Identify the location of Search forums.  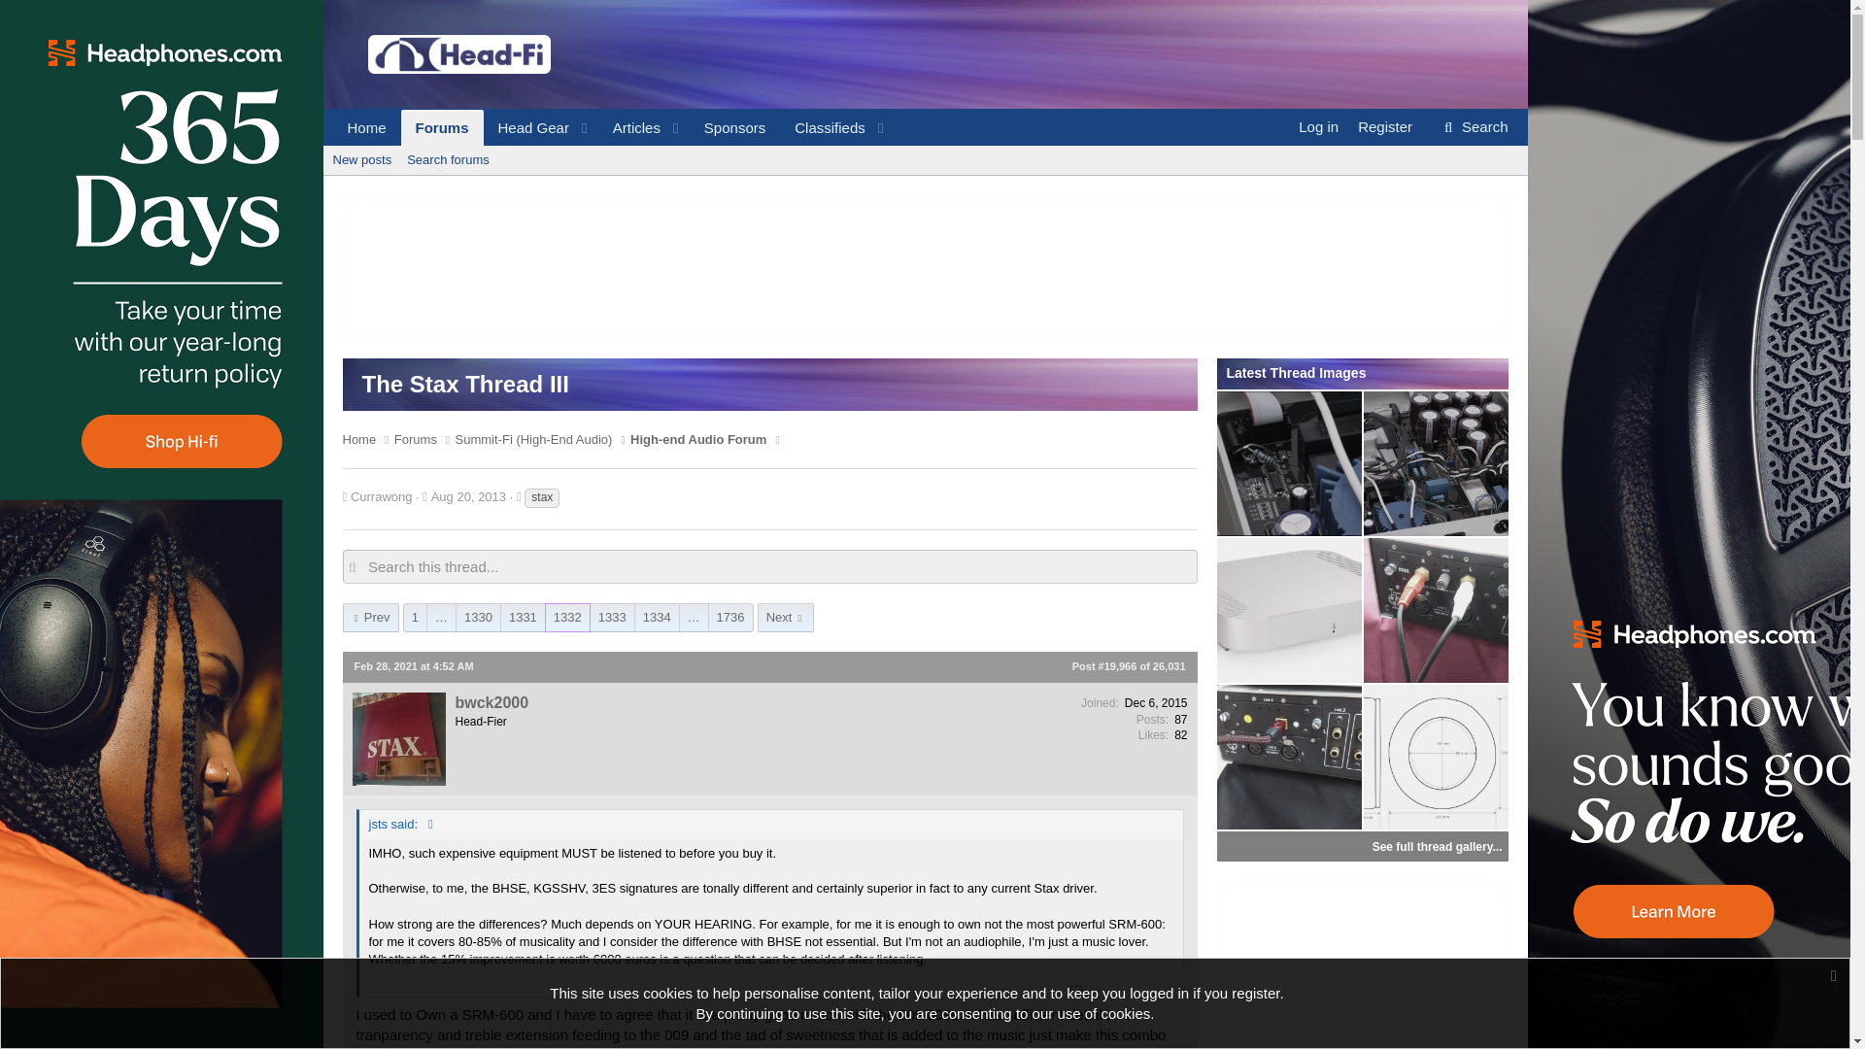
(448, 160).